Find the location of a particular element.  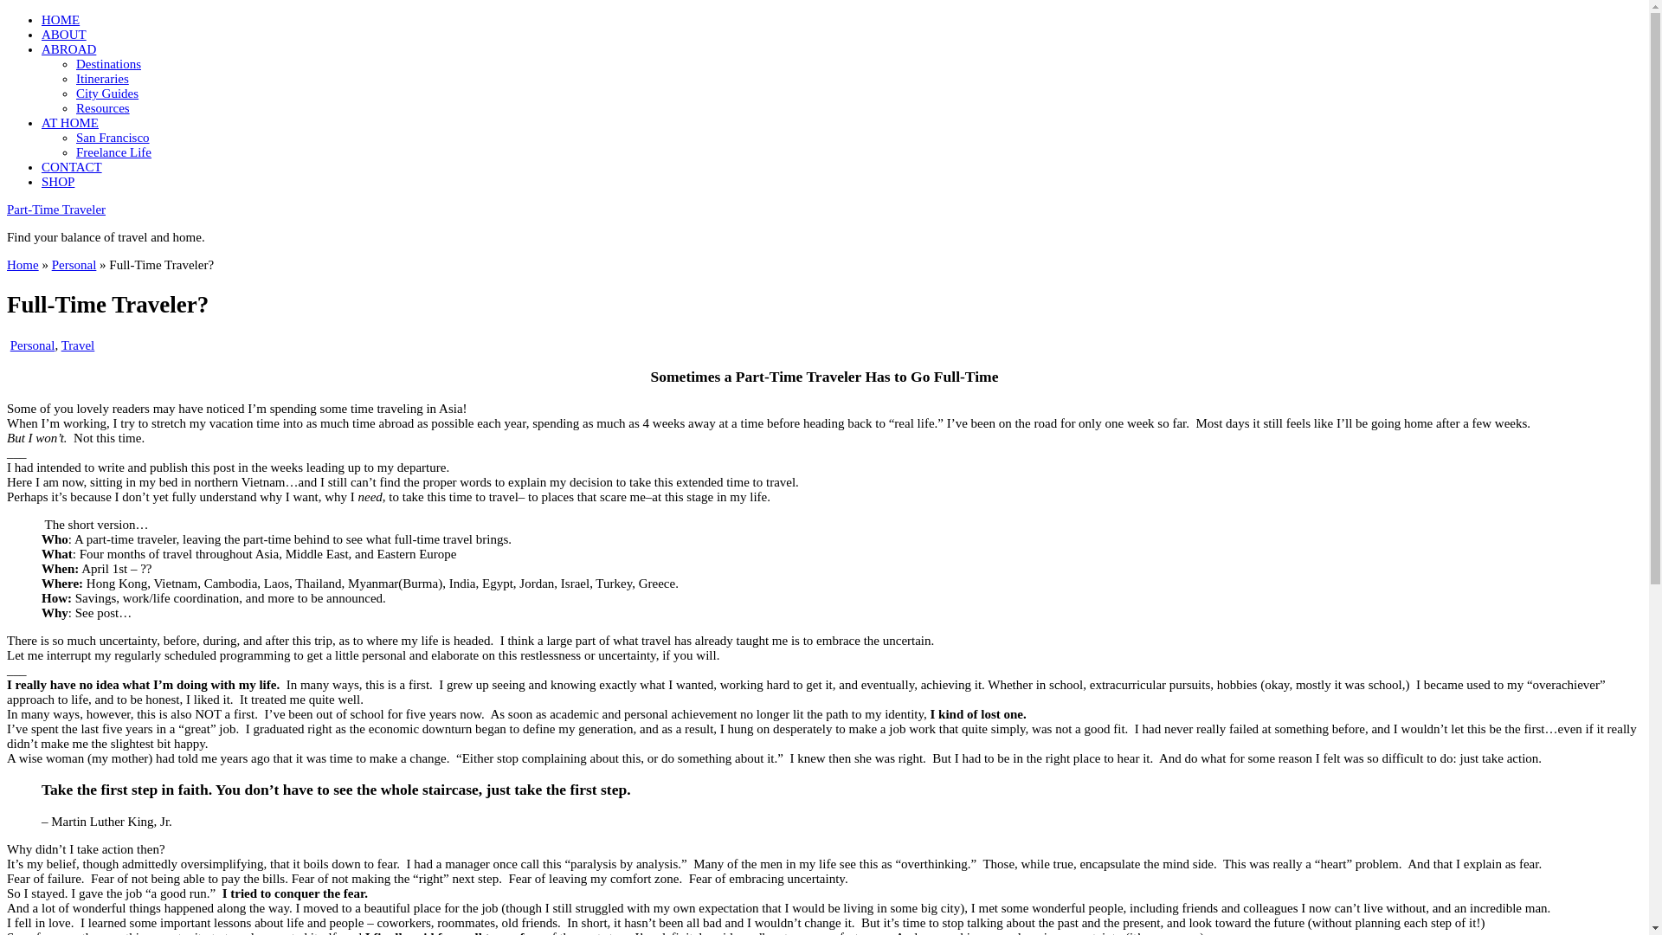

ABOUT is located at coordinates (64, 35).